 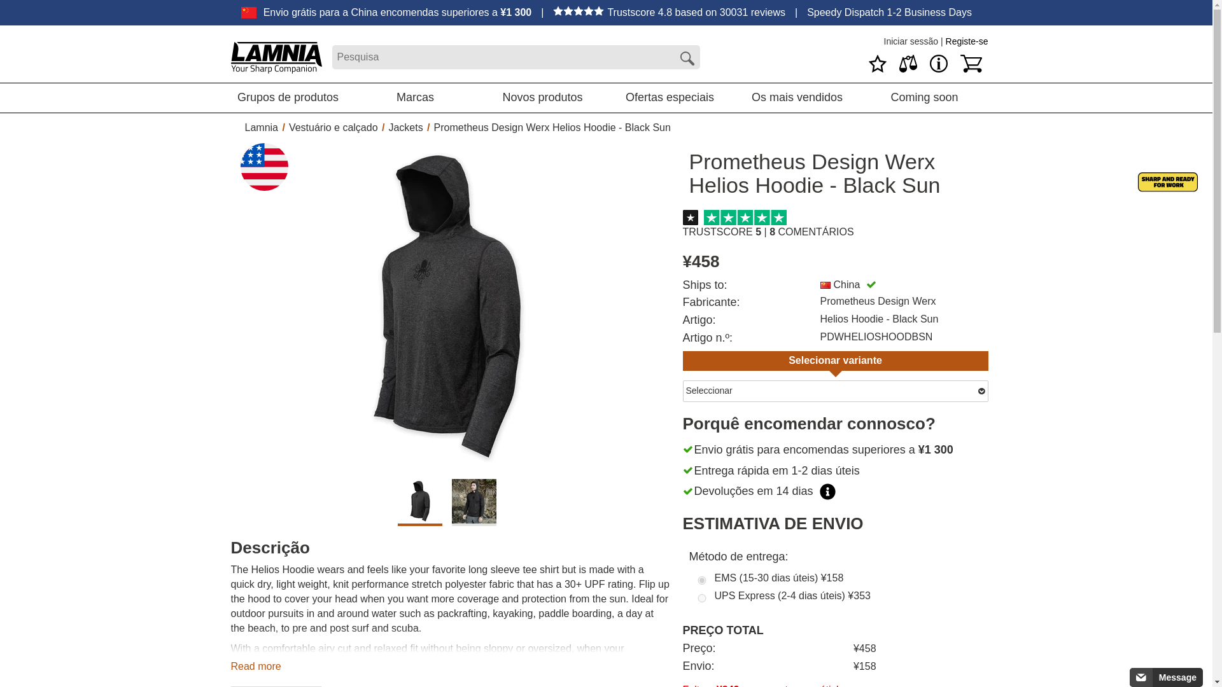 What do you see at coordinates (701, 580) in the screenshot?
I see `9` at bounding box center [701, 580].